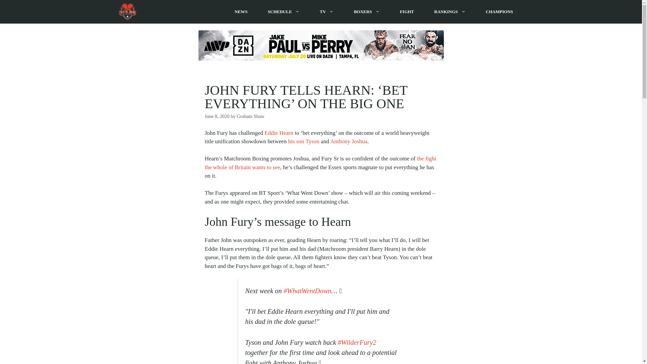 Image resolution: width=647 pixels, height=364 pixels. Describe the element at coordinates (348, 141) in the screenshot. I see `Anthony Joshua` at that location.